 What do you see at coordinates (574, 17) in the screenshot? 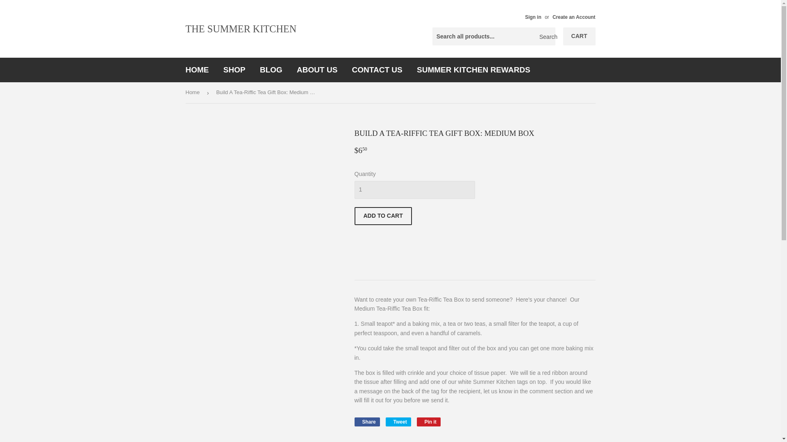
I see `Create an Account` at bounding box center [574, 17].